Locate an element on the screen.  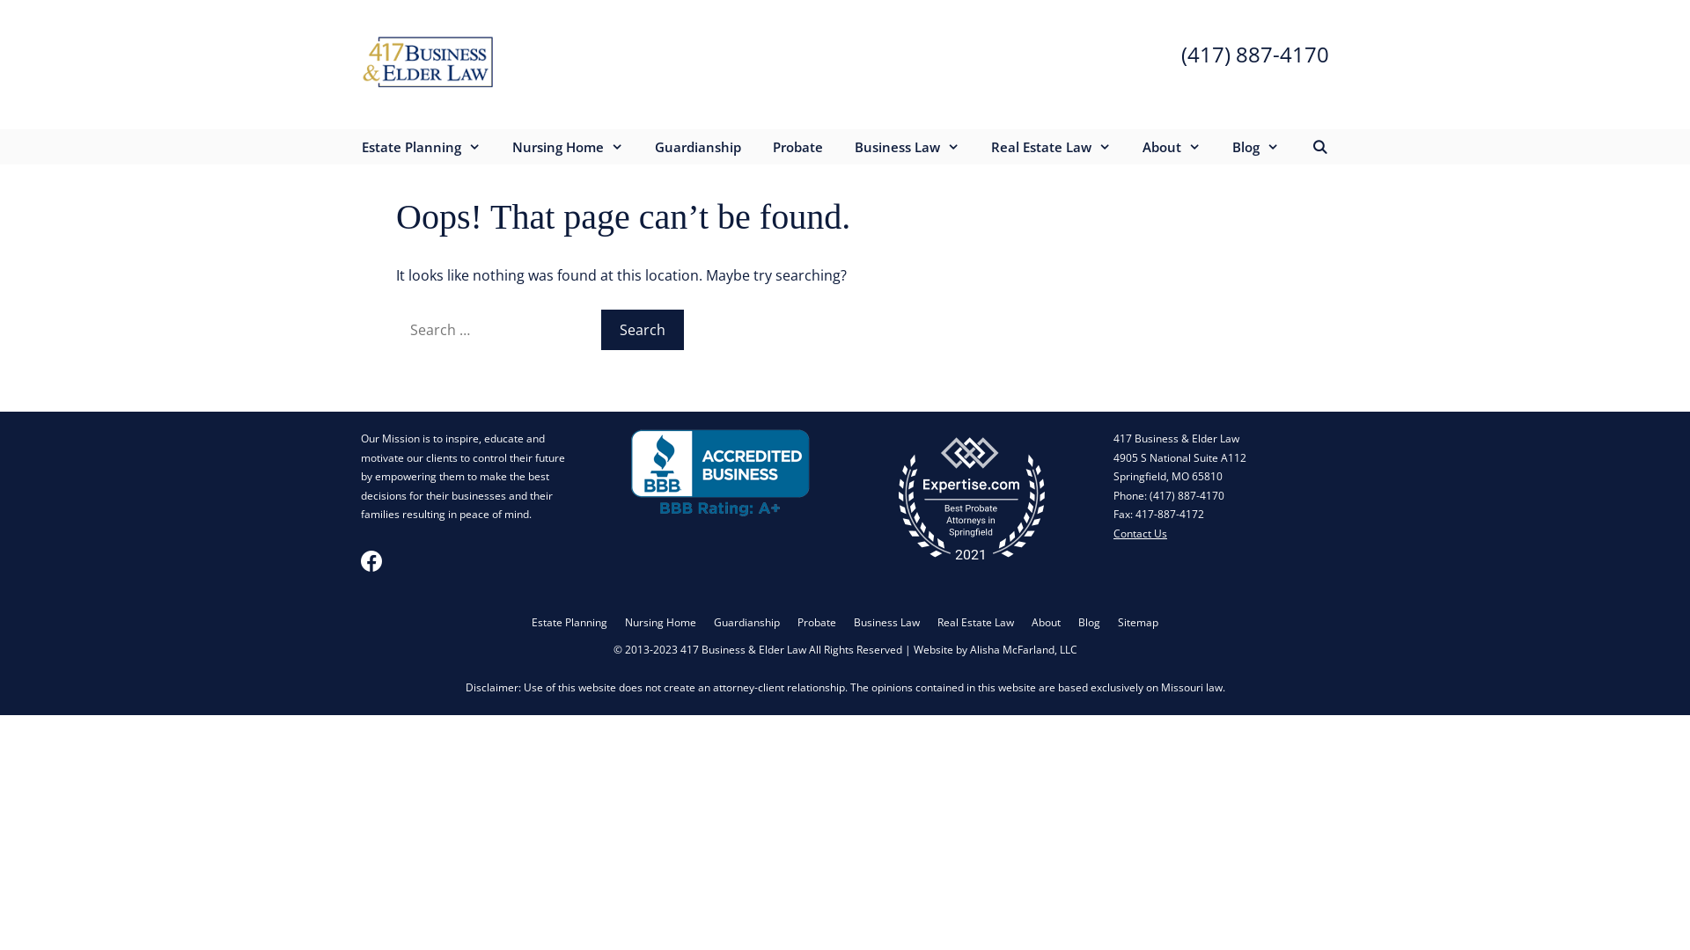
(417) 887-4170 is located at coordinates (1187, 496).